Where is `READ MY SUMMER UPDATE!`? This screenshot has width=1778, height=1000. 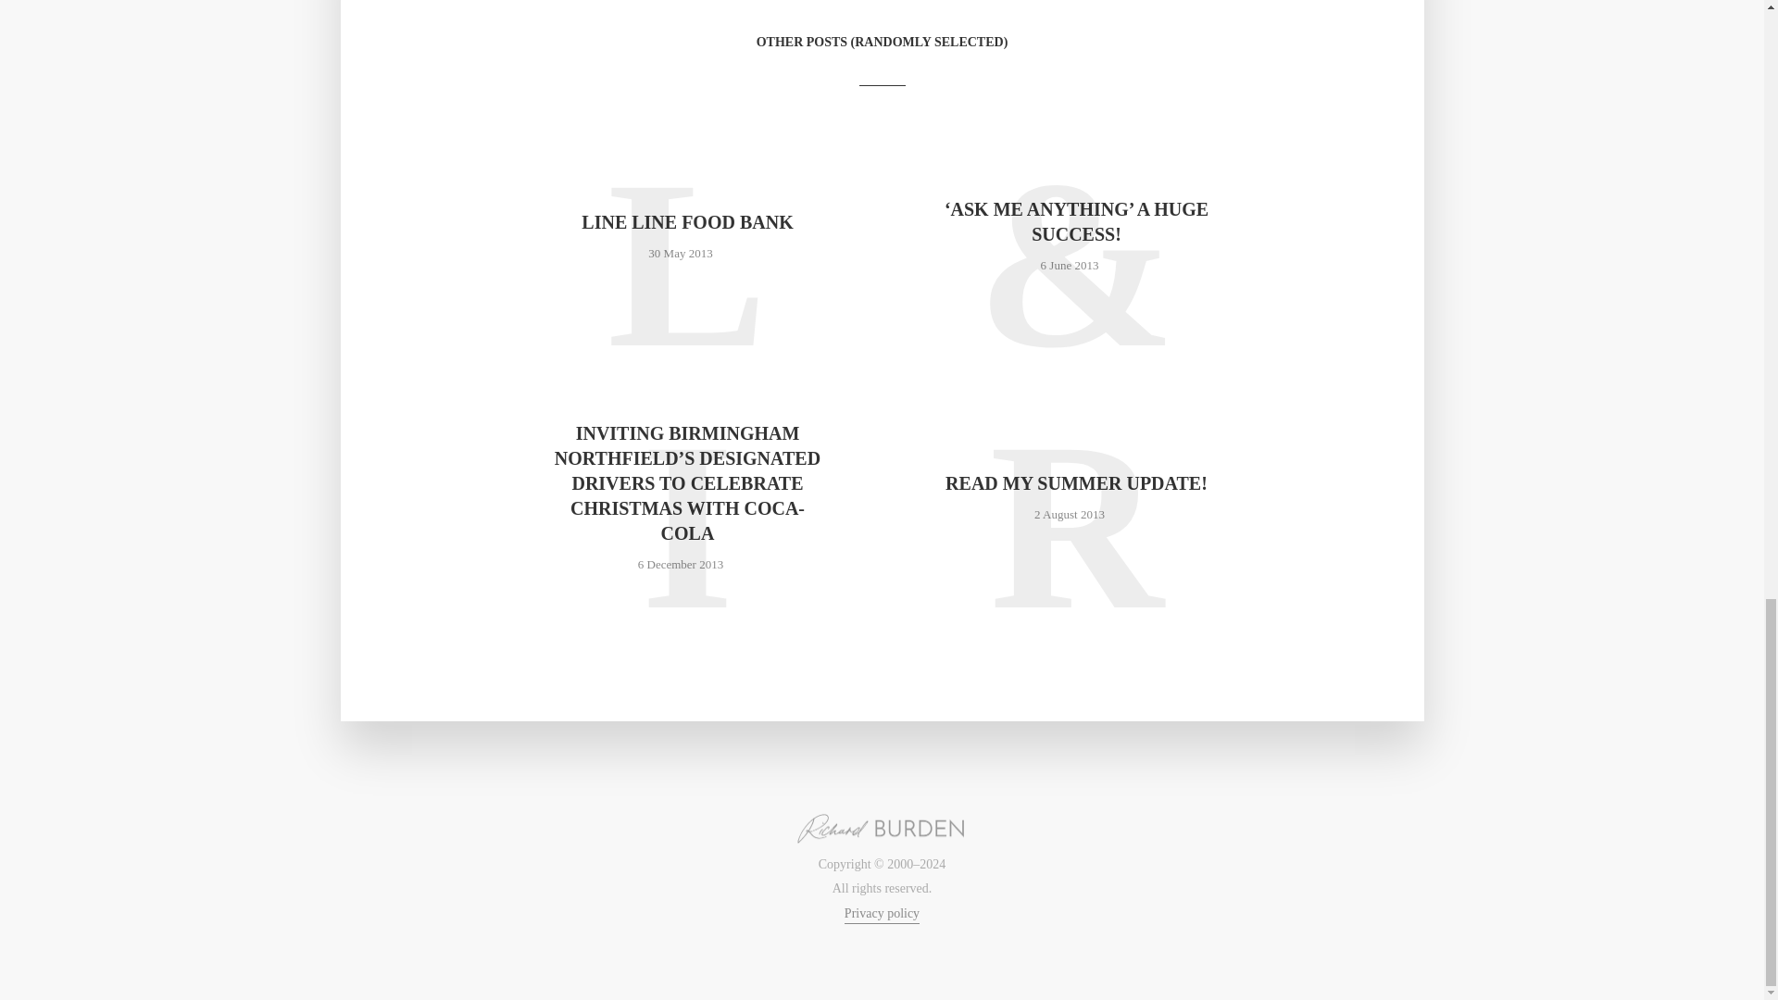
READ MY SUMMER UPDATE! is located at coordinates (1076, 483).